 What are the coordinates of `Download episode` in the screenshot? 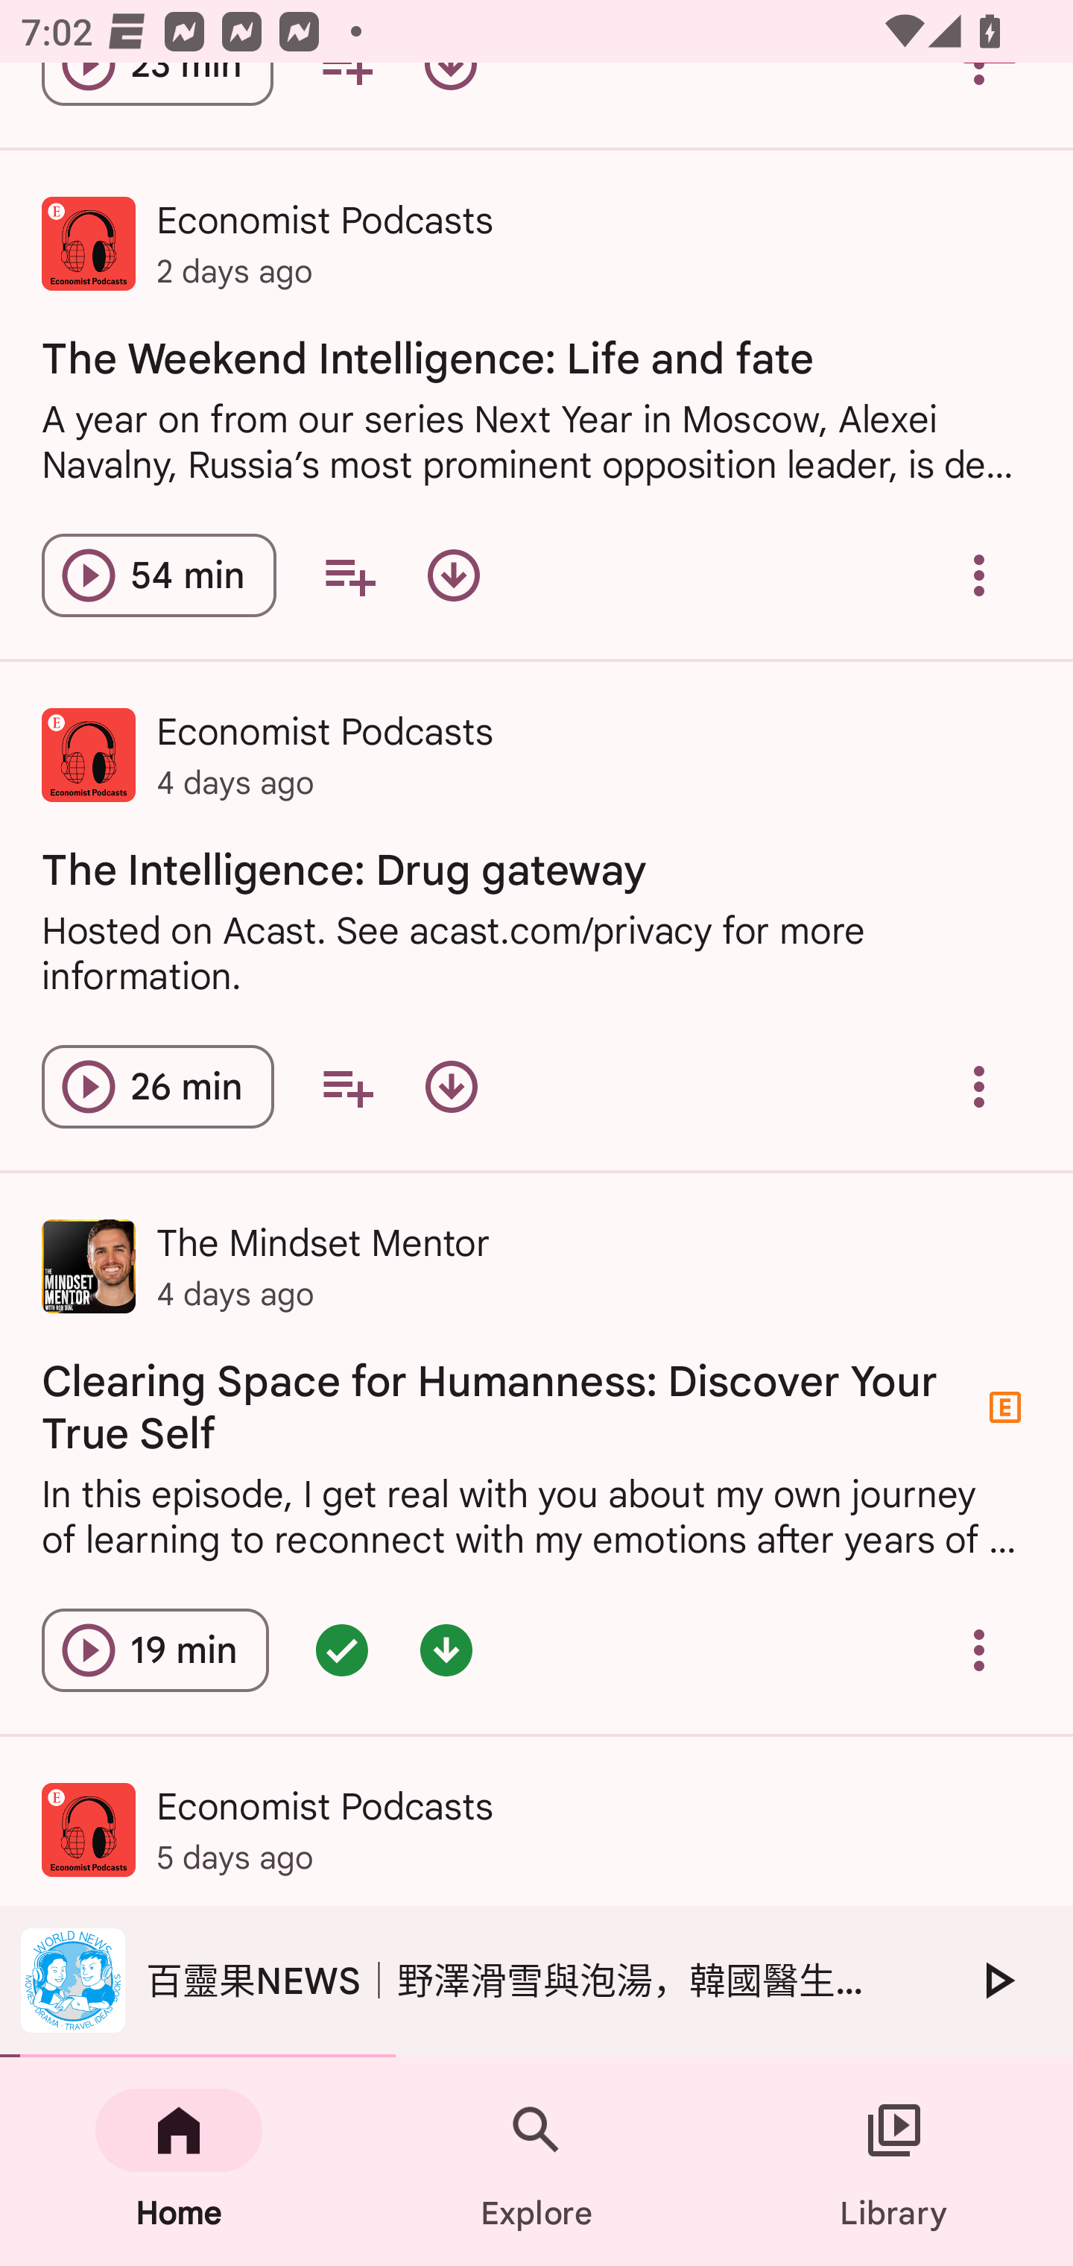 It's located at (451, 1087).